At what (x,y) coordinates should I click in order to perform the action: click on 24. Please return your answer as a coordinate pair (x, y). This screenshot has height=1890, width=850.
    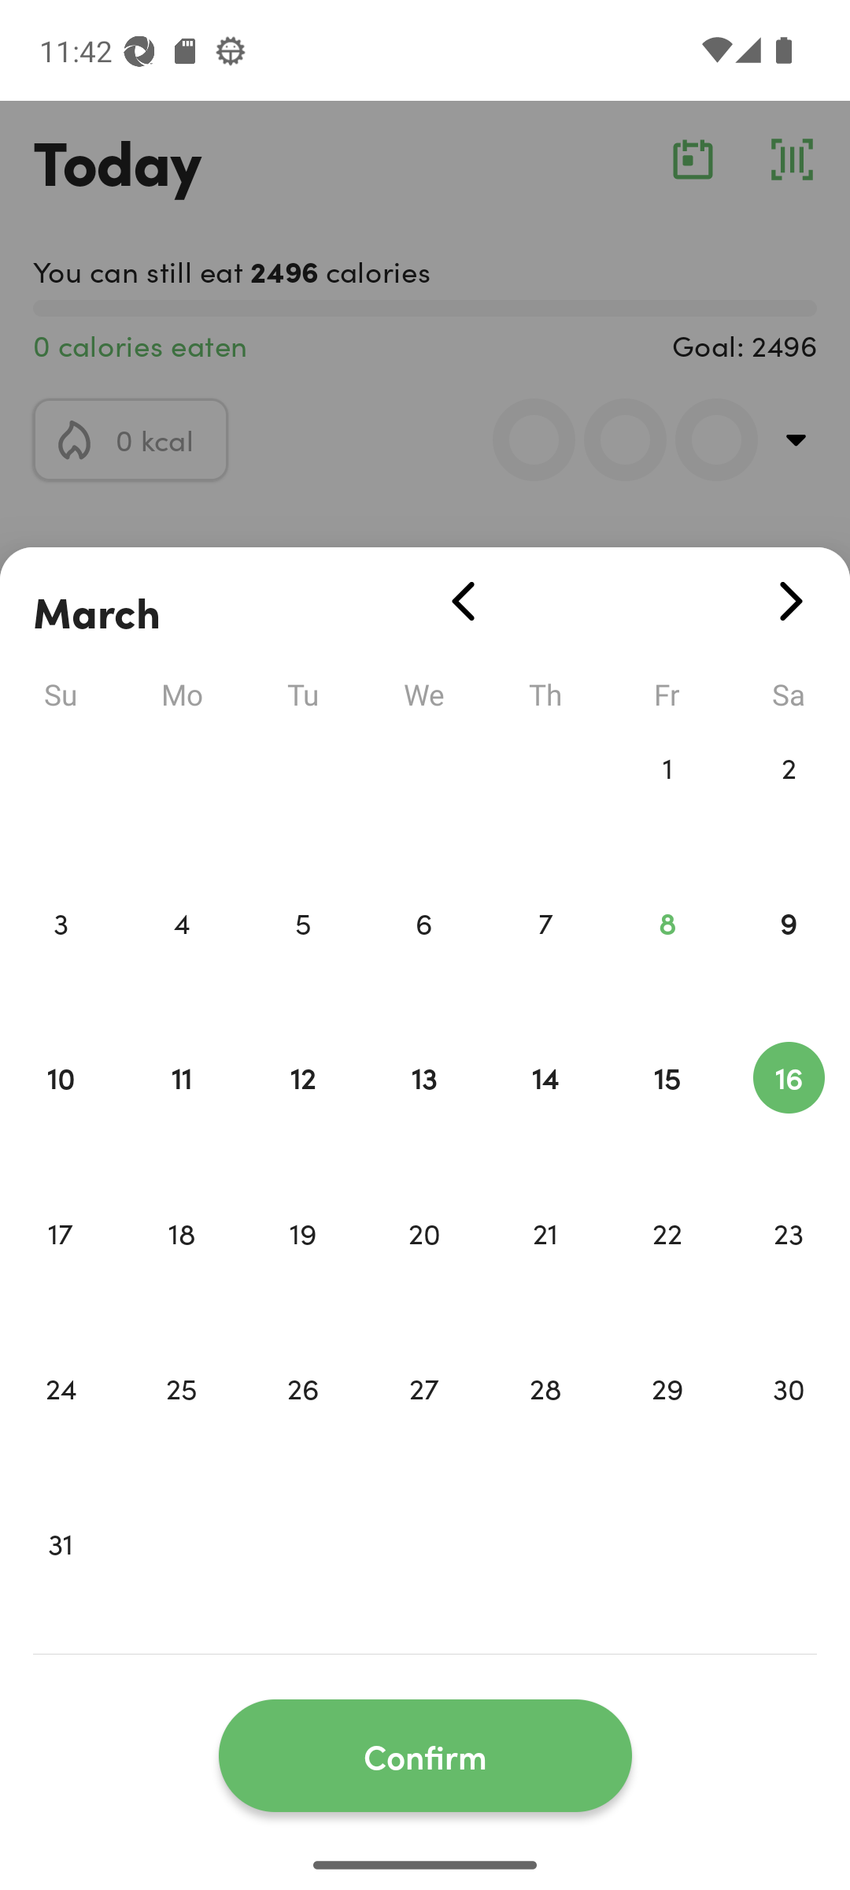
    Looking at the image, I should click on (61, 1421).